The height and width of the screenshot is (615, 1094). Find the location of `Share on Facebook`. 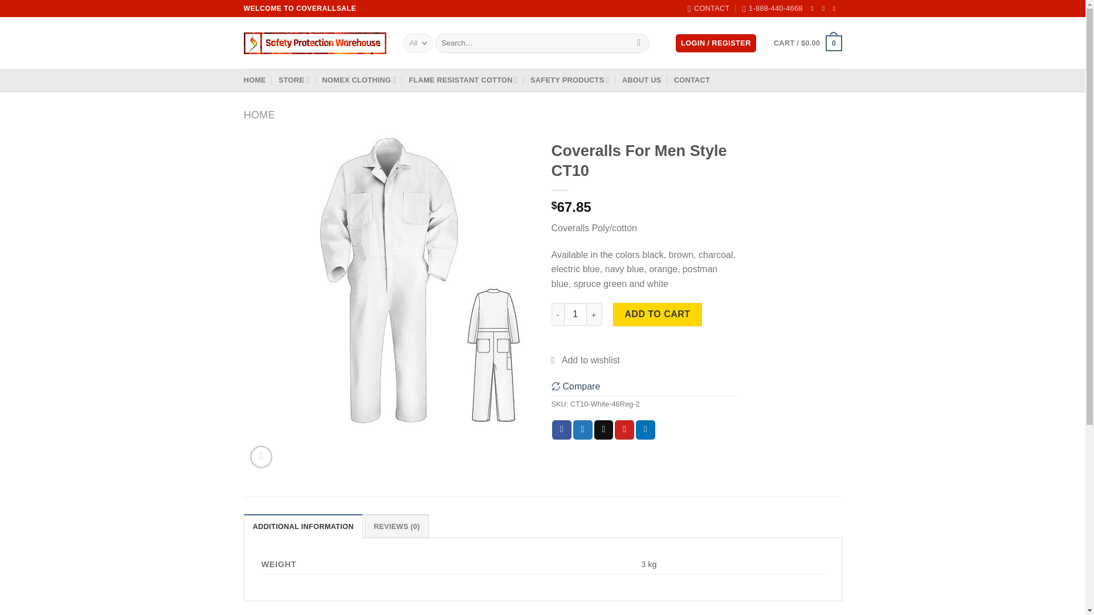

Share on Facebook is located at coordinates (562, 429).